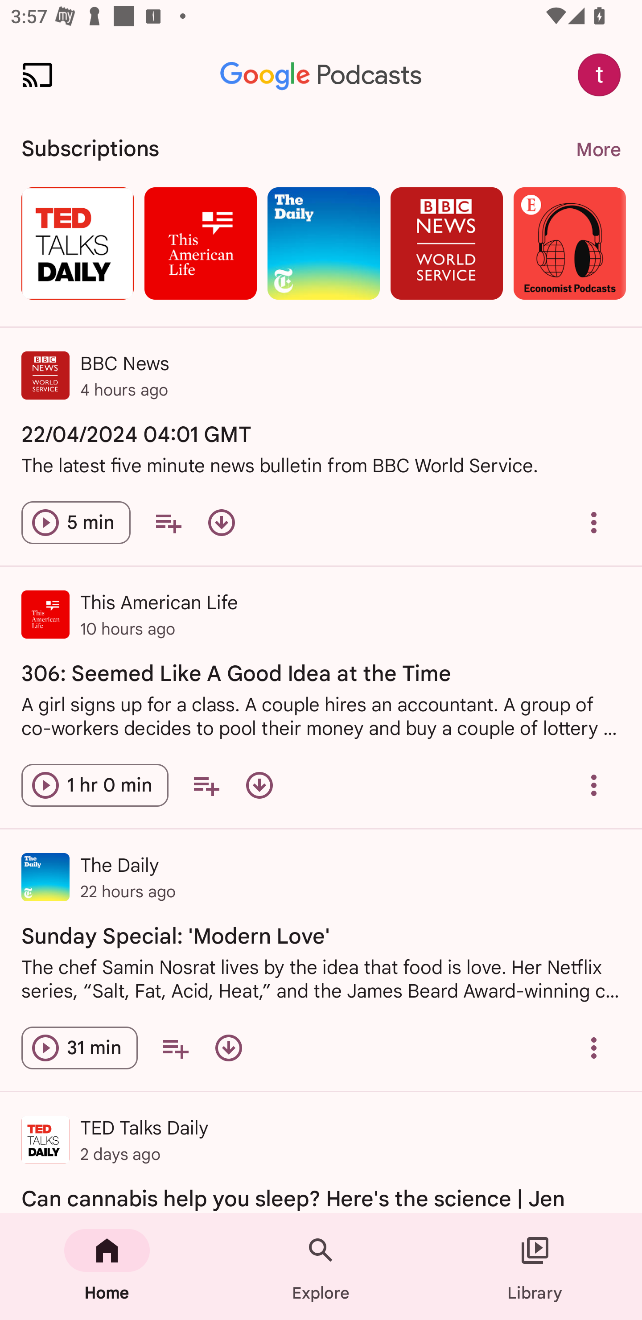  What do you see at coordinates (229, 1048) in the screenshot?
I see `Download episode` at bounding box center [229, 1048].